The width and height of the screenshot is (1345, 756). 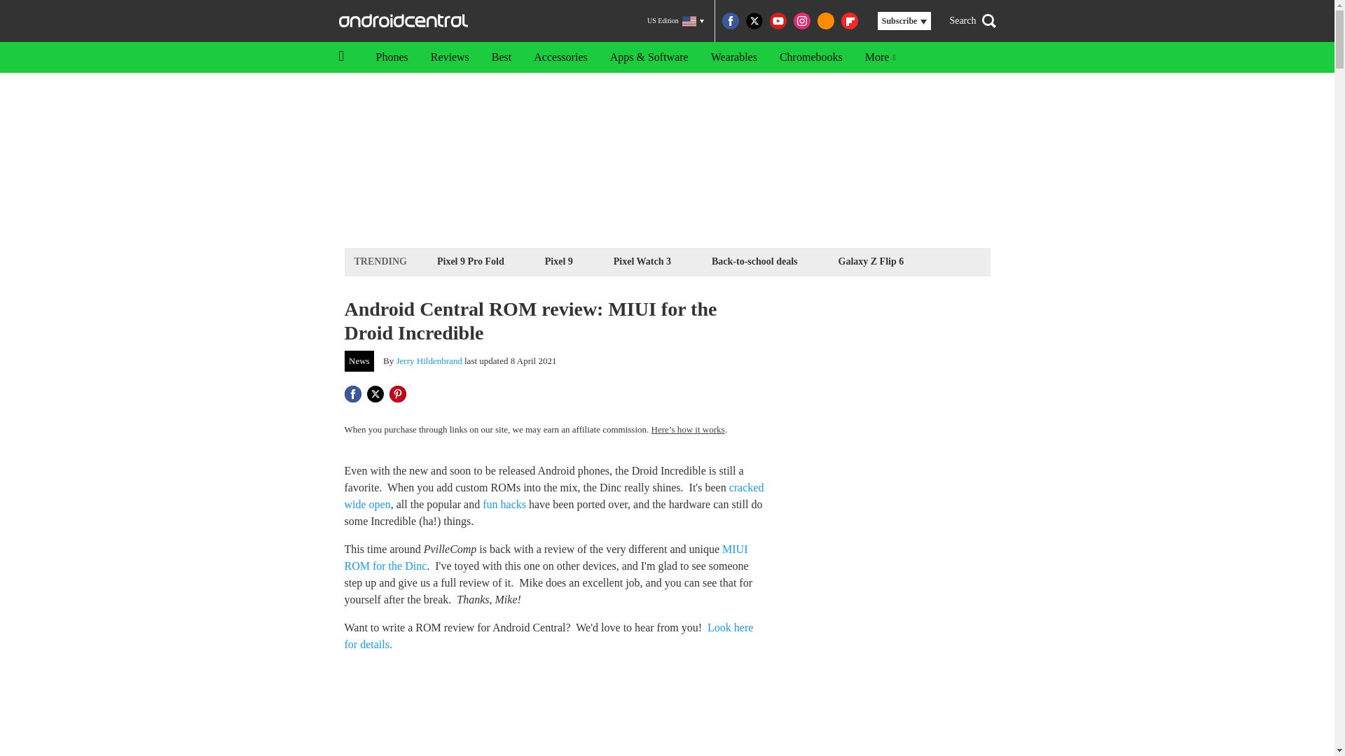 I want to click on US Edition, so click(x=675, y=21).